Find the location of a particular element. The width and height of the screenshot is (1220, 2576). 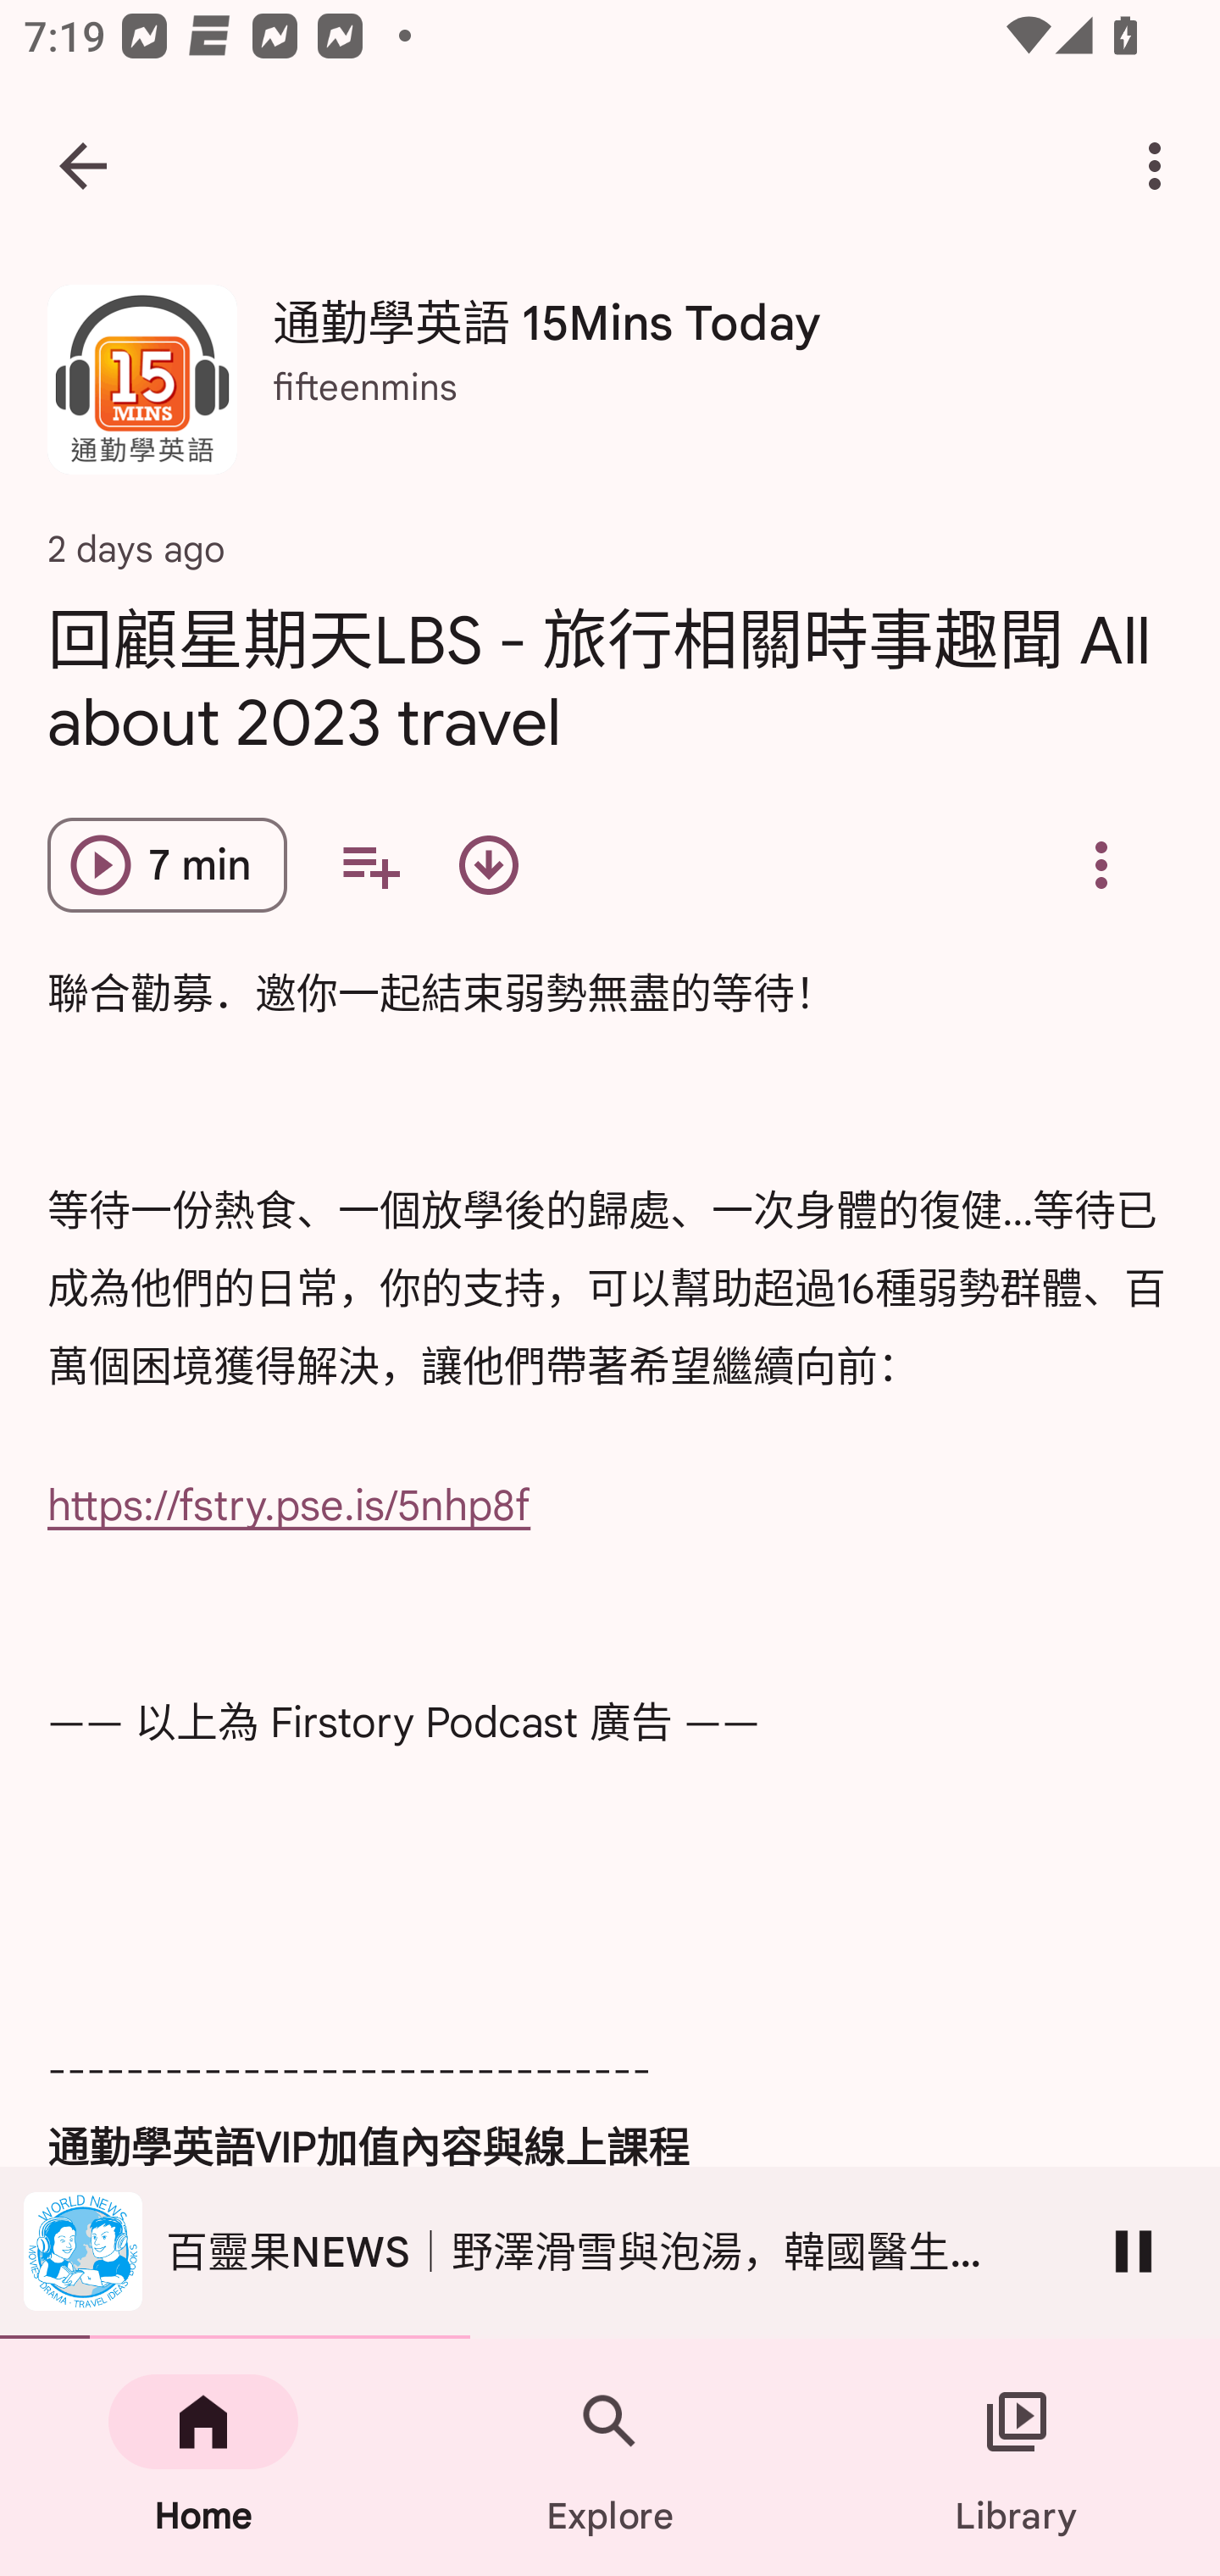

Overflow menu is located at coordinates (1101, 864).